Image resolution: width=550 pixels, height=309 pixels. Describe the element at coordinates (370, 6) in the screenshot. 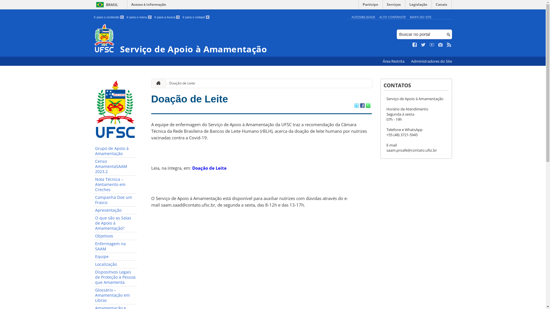

I see `Participe` at that location.